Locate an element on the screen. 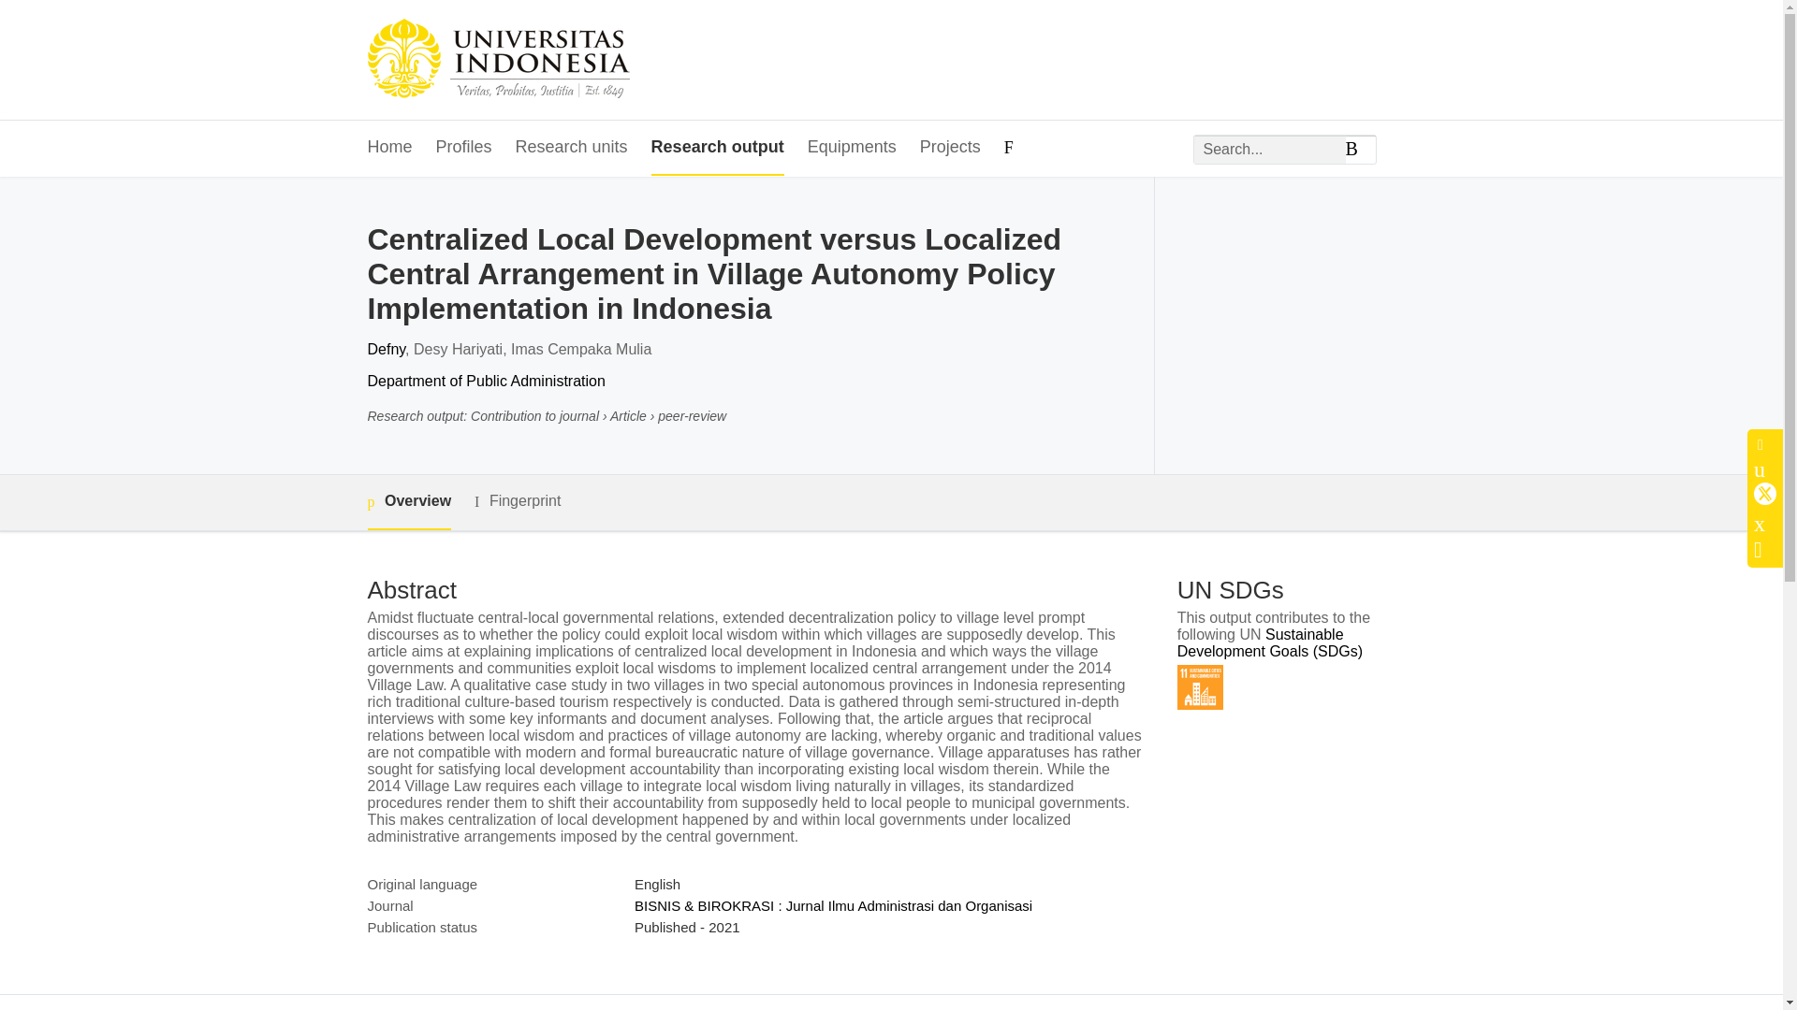  SDG 11 - Sustainable Cities and Communities is located at coordinates (1200, 687).